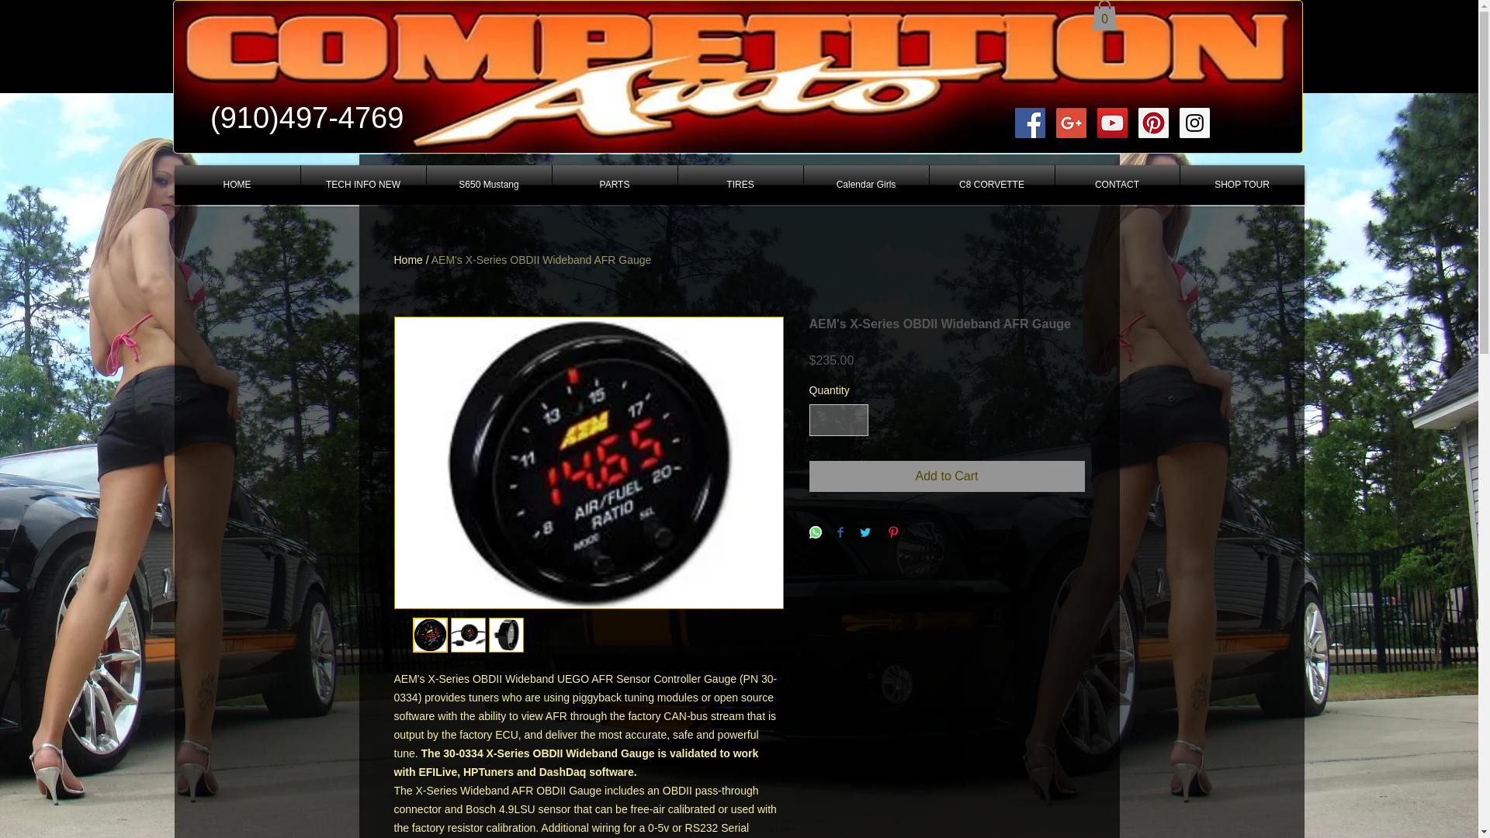  I want to click on 1, so click(838, 419).